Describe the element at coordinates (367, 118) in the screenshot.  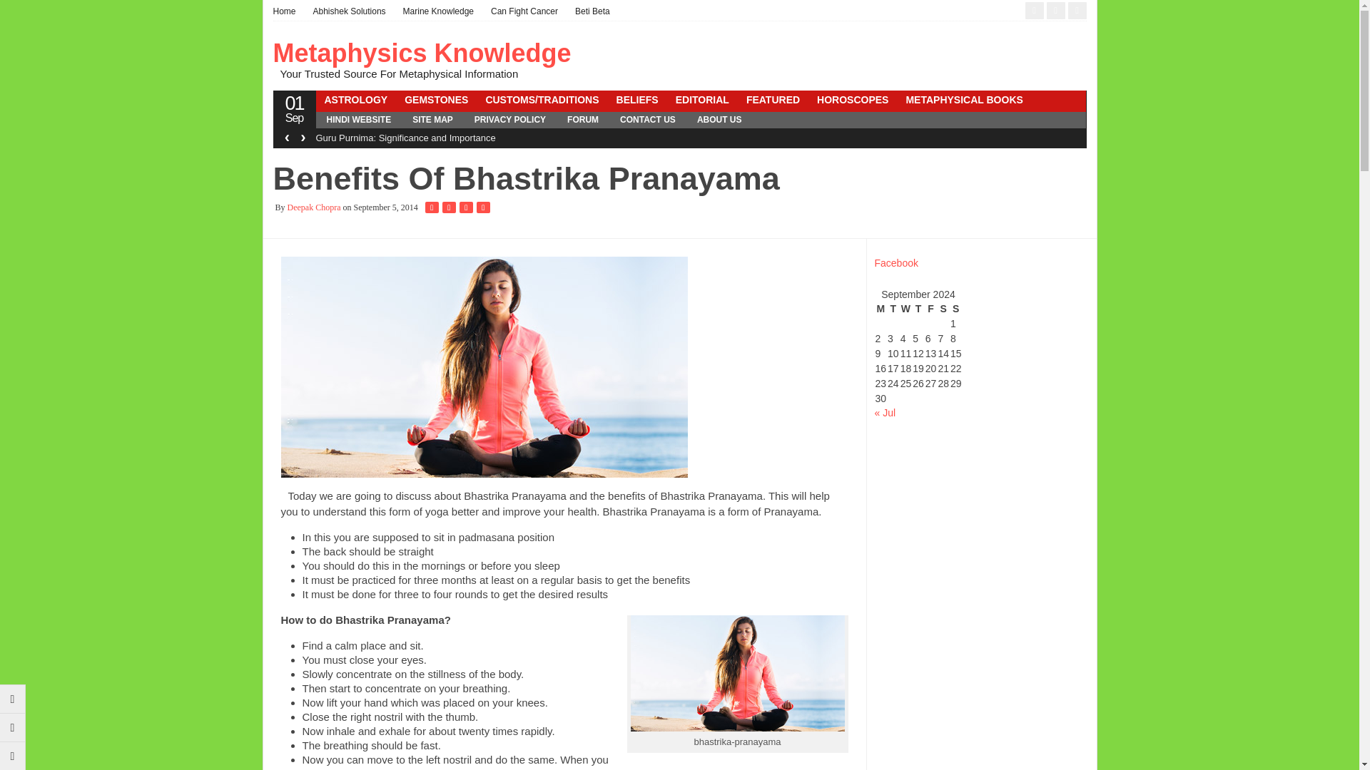
I see `MISCELLANEOUS` at that location.